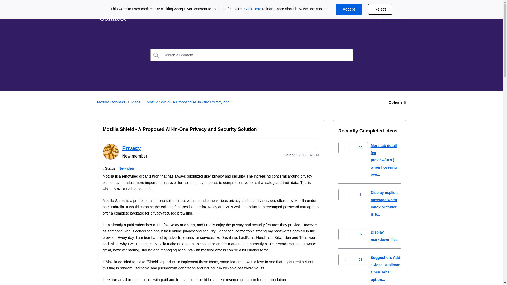 This screenshot has width=507, height=285. What do you see at coordinates (136, 102) in the screenshot?
I see `Ideas` at bounding box center [136, 102].